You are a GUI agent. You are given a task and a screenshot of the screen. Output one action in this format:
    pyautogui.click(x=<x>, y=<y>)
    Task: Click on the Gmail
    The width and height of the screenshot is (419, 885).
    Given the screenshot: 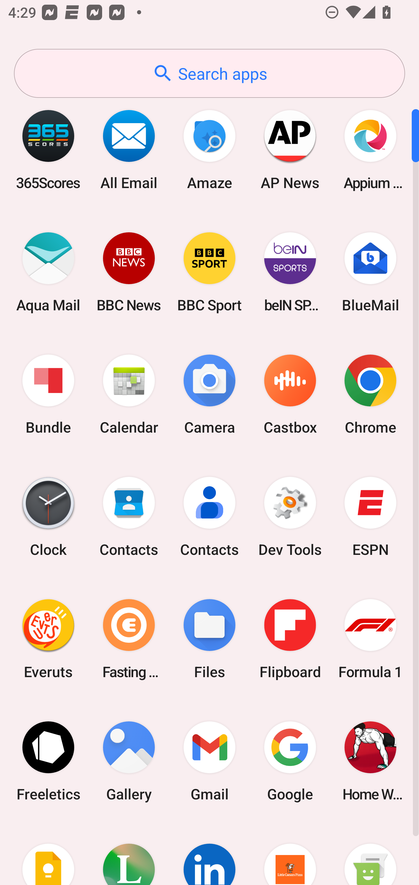 What is the action you would take?
    pyautogui.click(x=210, y=761)
    